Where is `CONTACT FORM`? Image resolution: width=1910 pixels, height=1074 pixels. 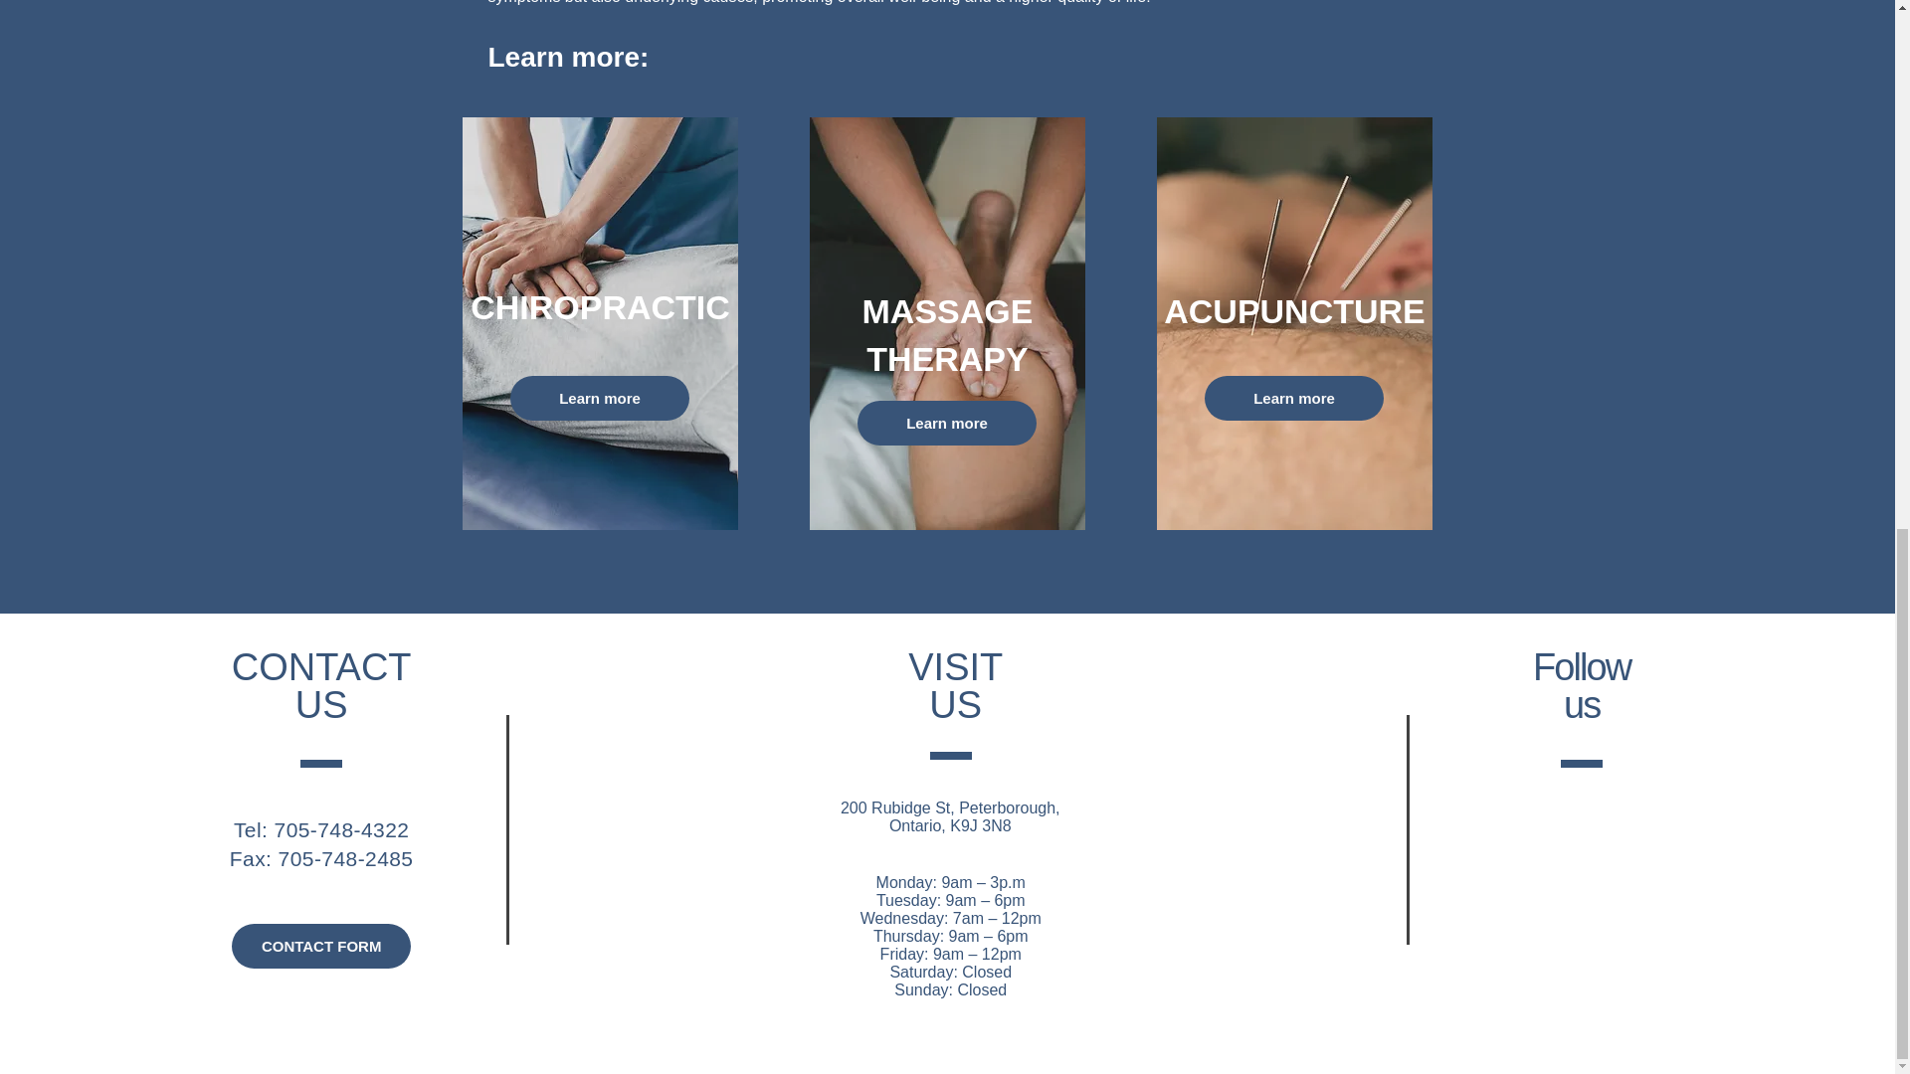 CONTACT FORM is located at coordinates (320, 946).